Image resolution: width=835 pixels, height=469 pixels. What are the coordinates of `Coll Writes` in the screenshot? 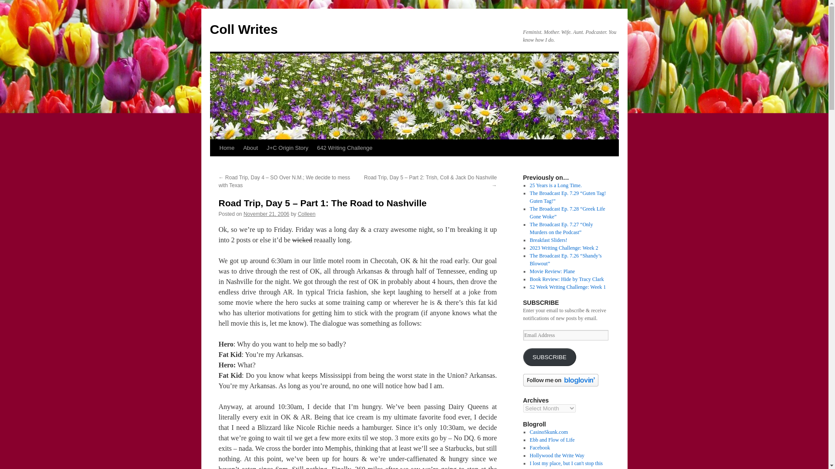 It's located at (243, 29).